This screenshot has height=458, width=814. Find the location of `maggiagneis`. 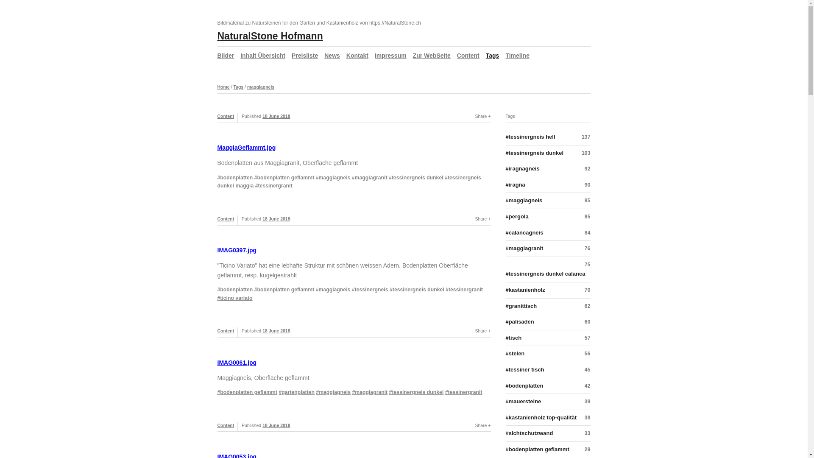

maggiagneis is located at coordinates (333, 392).